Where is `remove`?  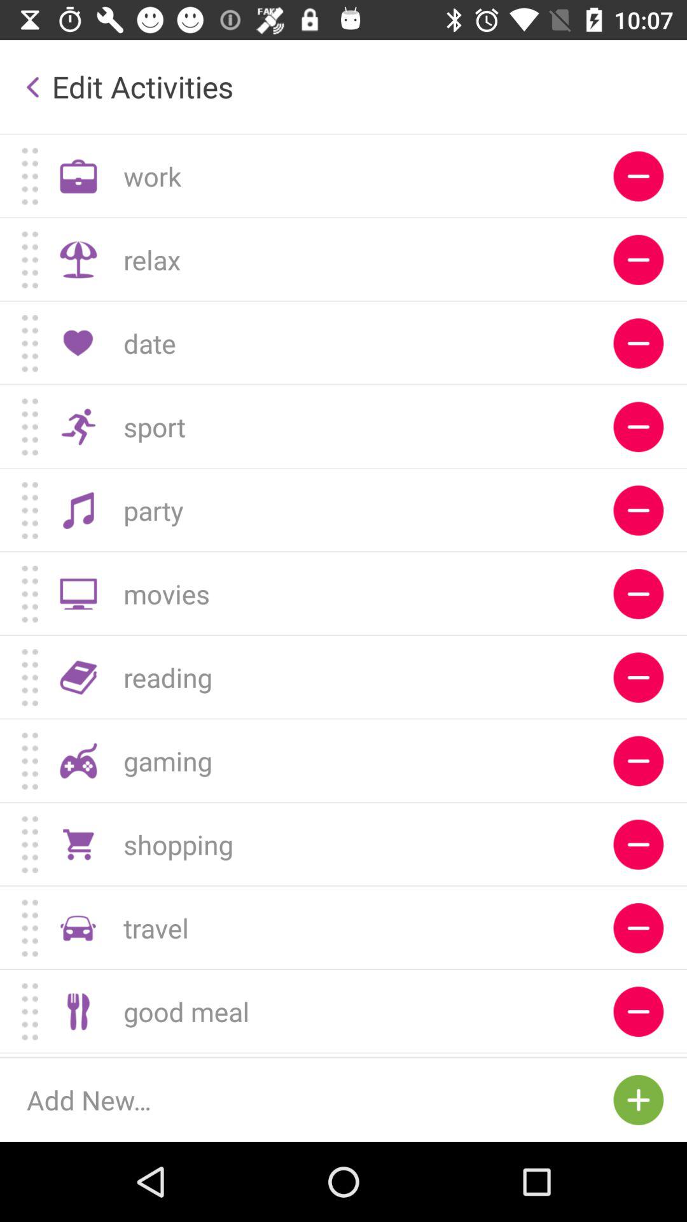
remove is located at coordinates (639, 761).